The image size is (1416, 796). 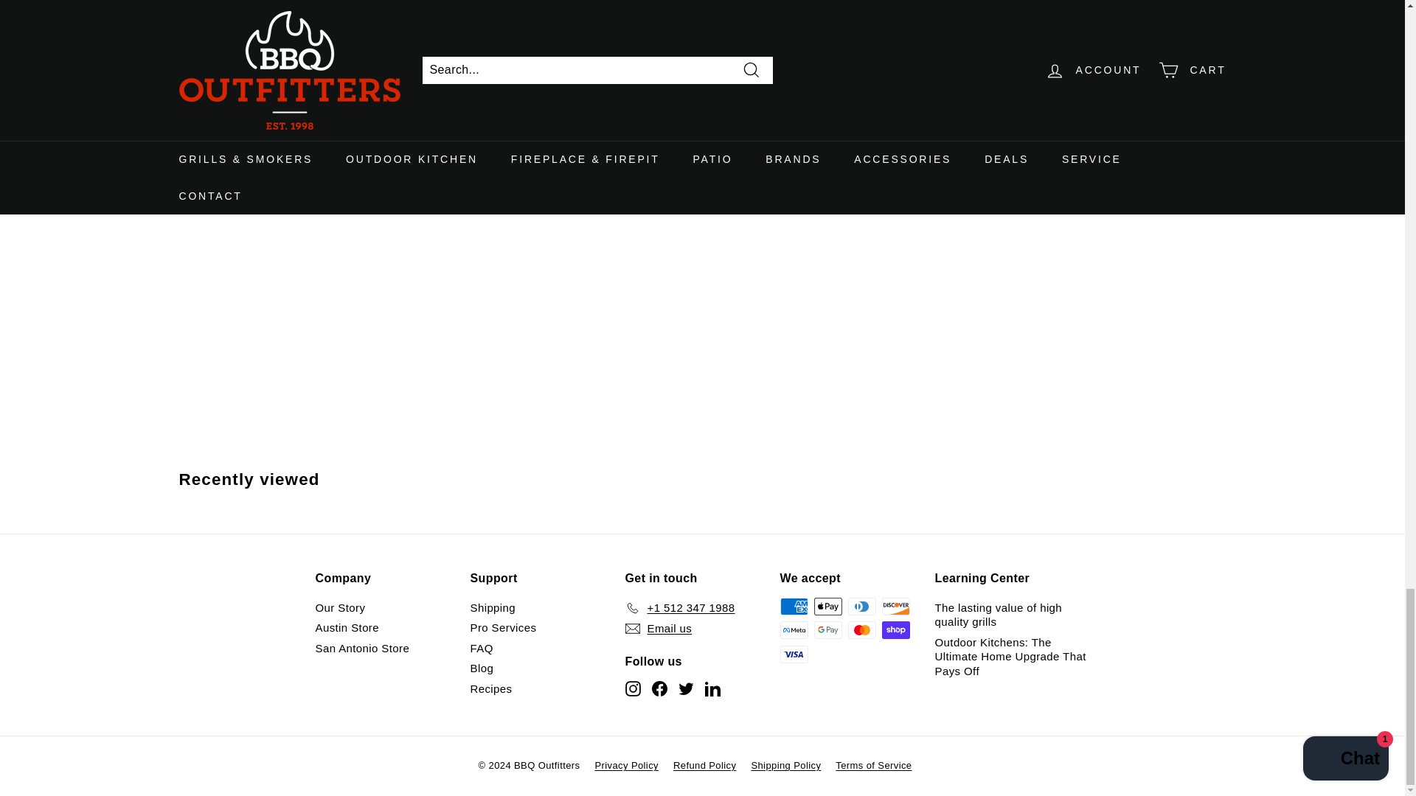 I want to click on BBQ Outfitters on Instagram, so click(x=633, y=688).